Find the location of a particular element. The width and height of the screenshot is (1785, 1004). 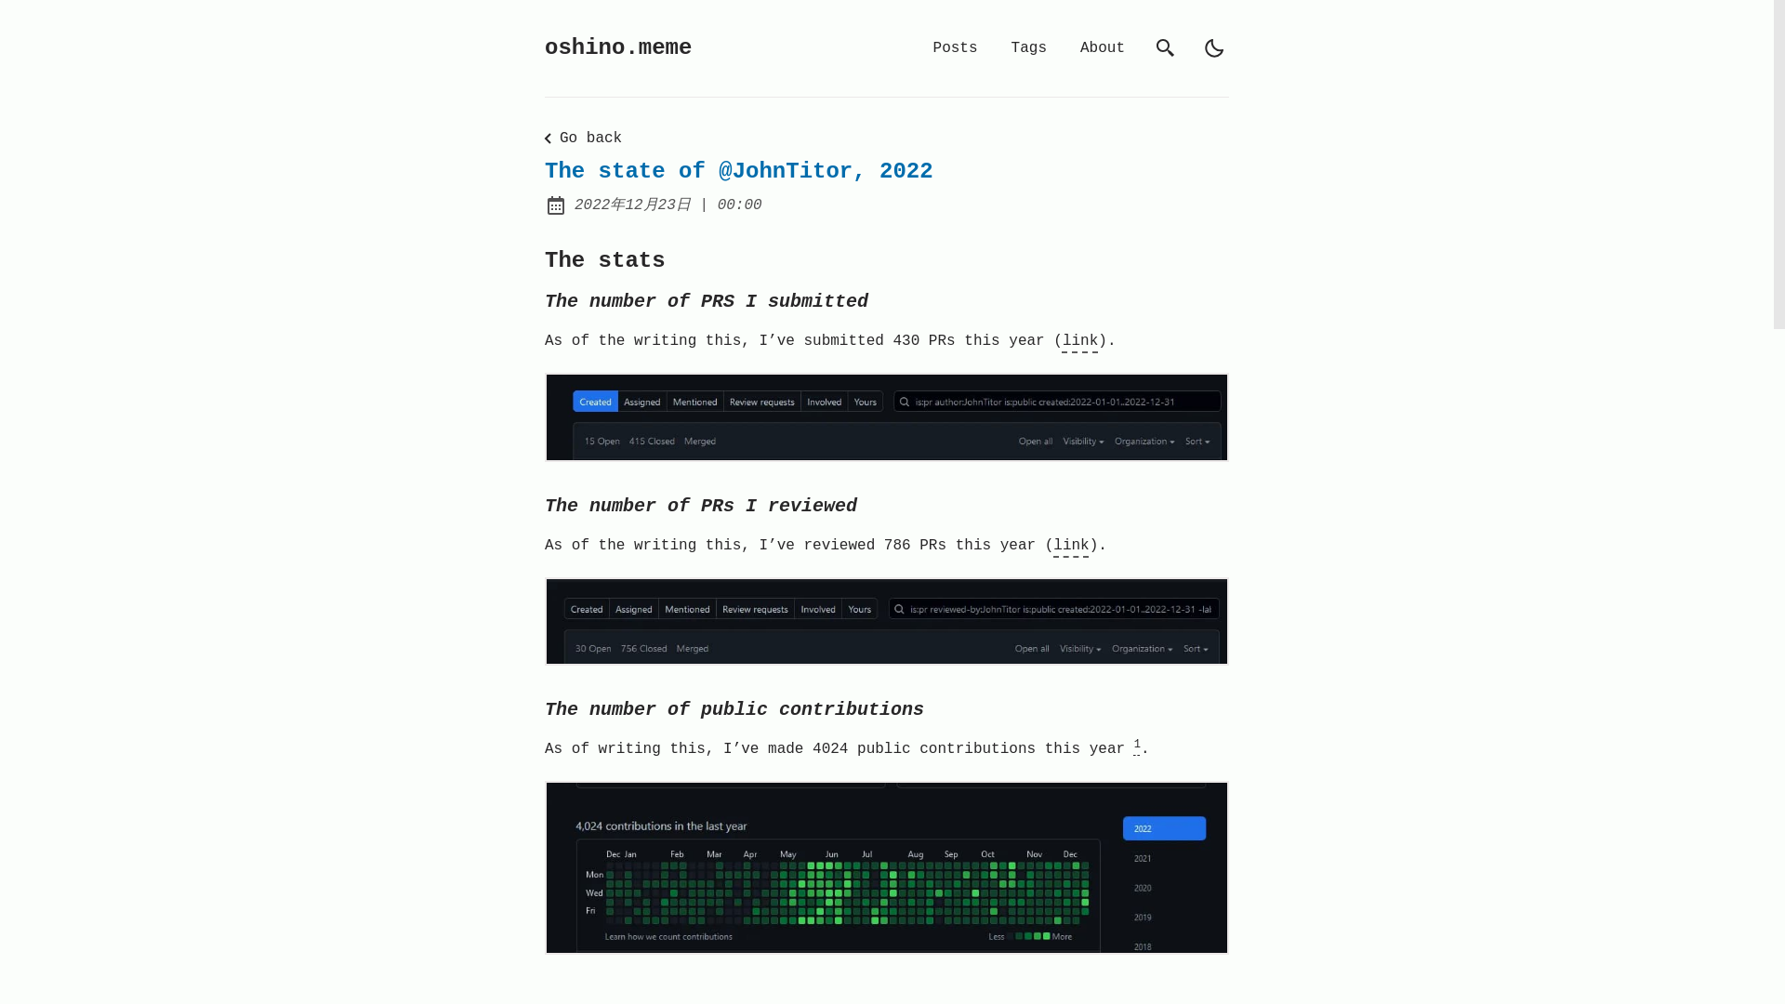

link is located at coordinates (1071, 545).